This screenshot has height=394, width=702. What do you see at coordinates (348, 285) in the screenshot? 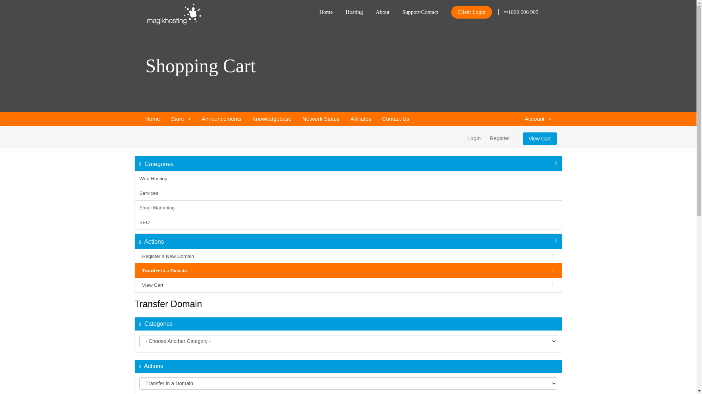
I see `  View Cart` at bounding box center [348, 285].